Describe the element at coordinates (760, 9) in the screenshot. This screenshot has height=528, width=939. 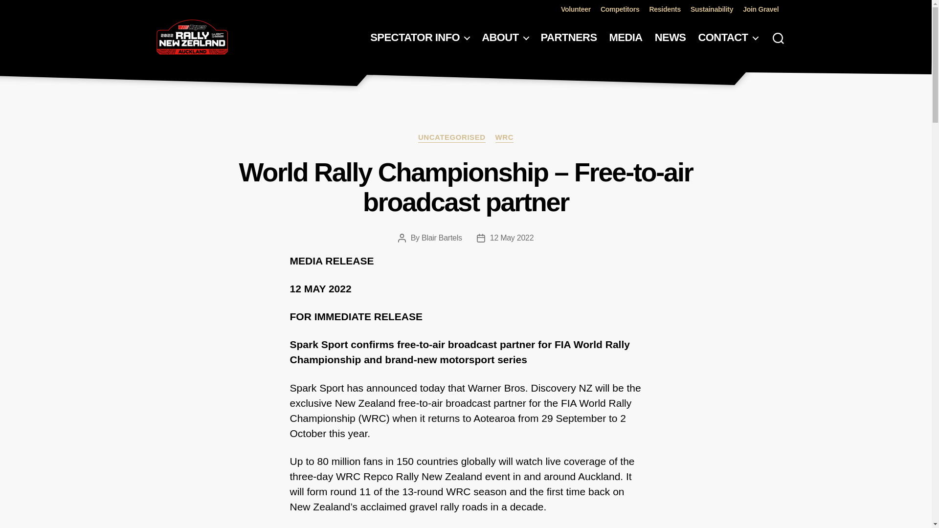
I see `Join Gravel` at that location.